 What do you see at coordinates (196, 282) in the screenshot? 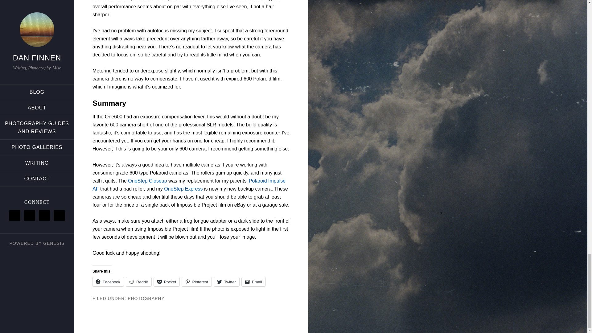
I see `Pinterest` at bounding box center [196, 282].